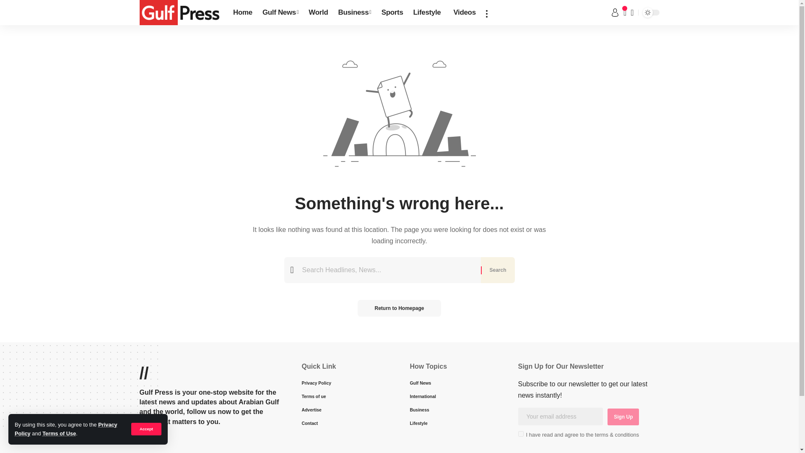 The image size is (805, 453). What do you see at coordinates (354, 13) in the screenshot?
I see `Business` at bounding box center [354, 13].